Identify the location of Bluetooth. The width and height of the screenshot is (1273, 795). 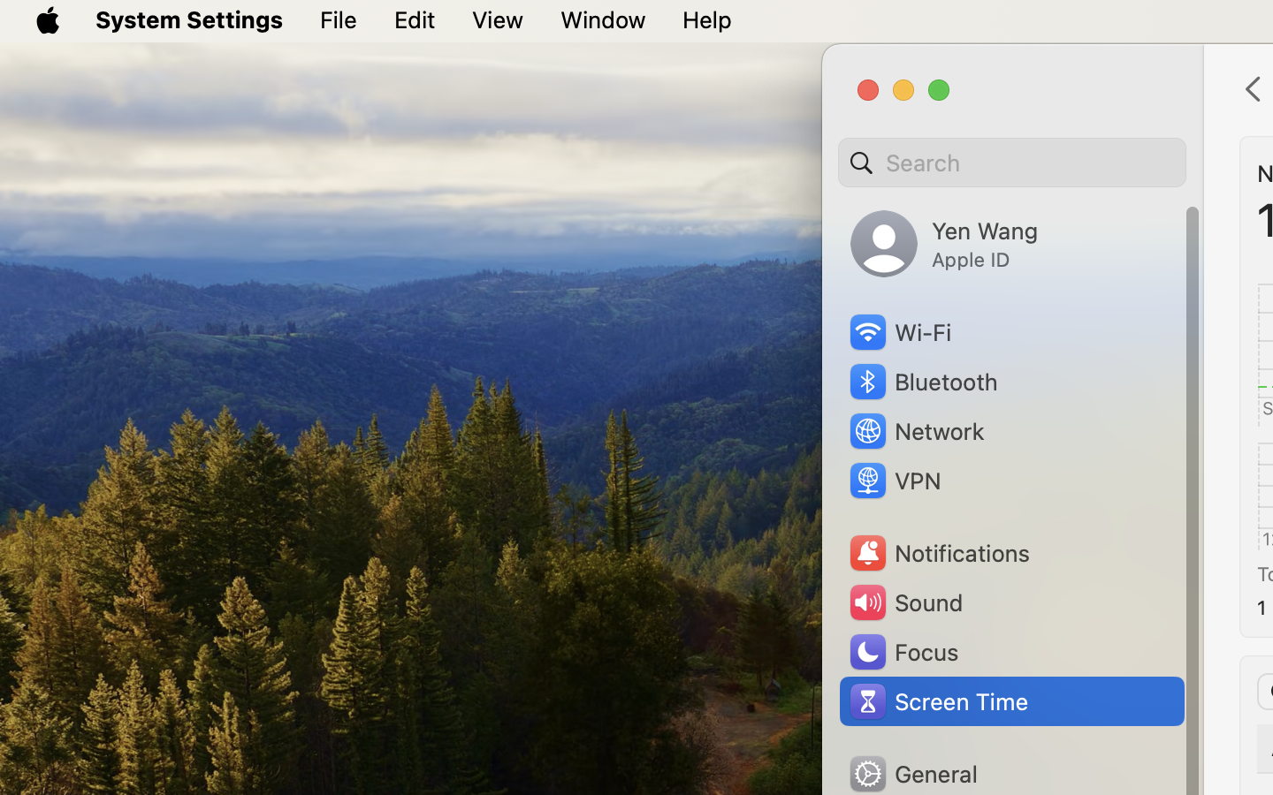
(923, 382).